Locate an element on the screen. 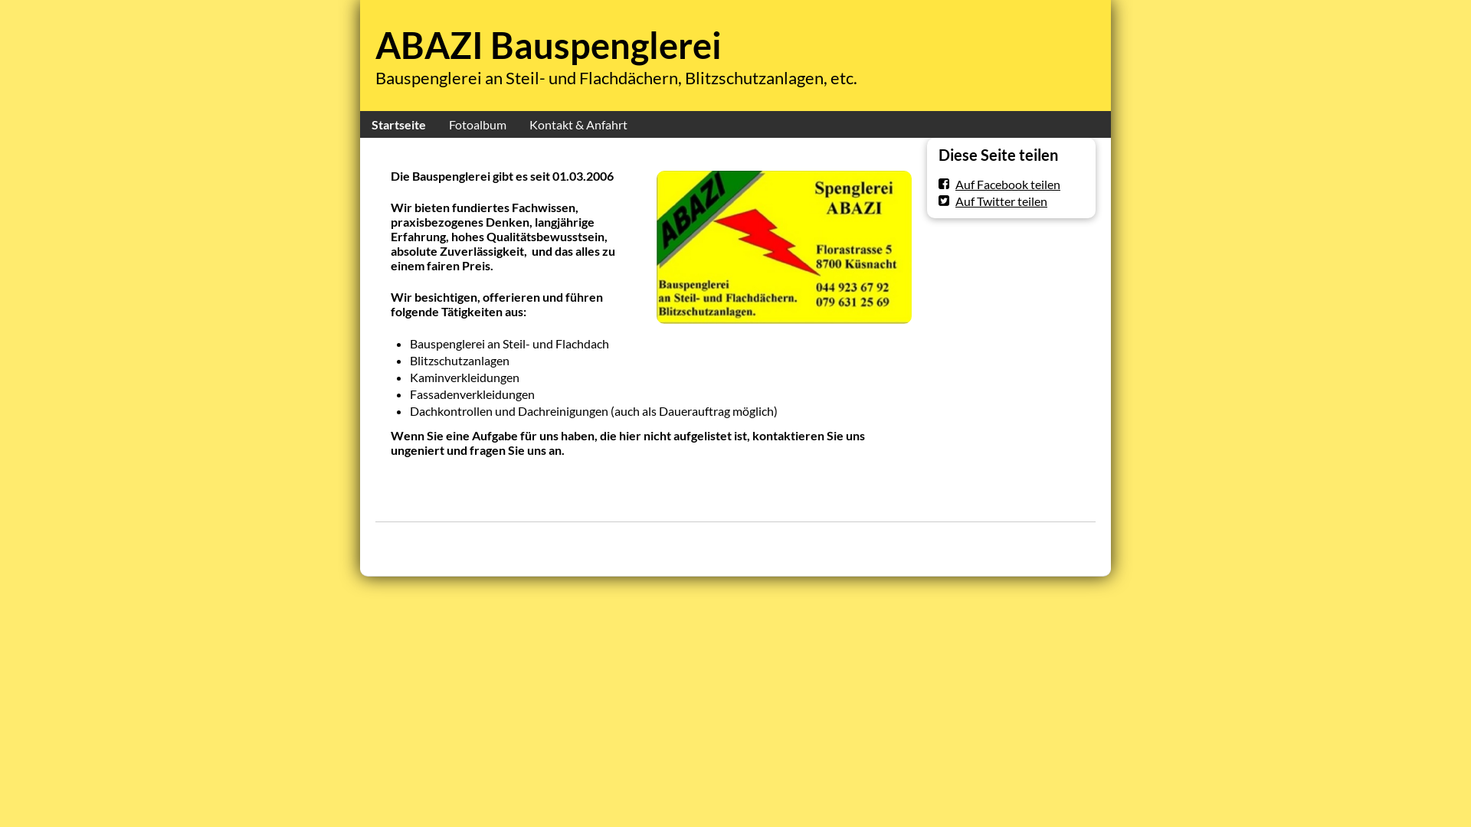 The height and width of the screenshot is (827, 1471). Auf Twitter teilen is located at coordinates (993, 201).